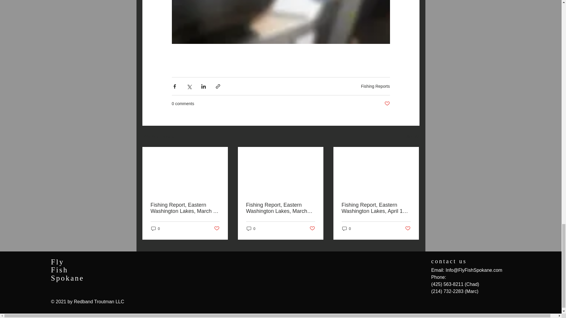  What do you see at coordinates (155, 228) in the screenshot?
I see `0` at bounding box center [155, 228].